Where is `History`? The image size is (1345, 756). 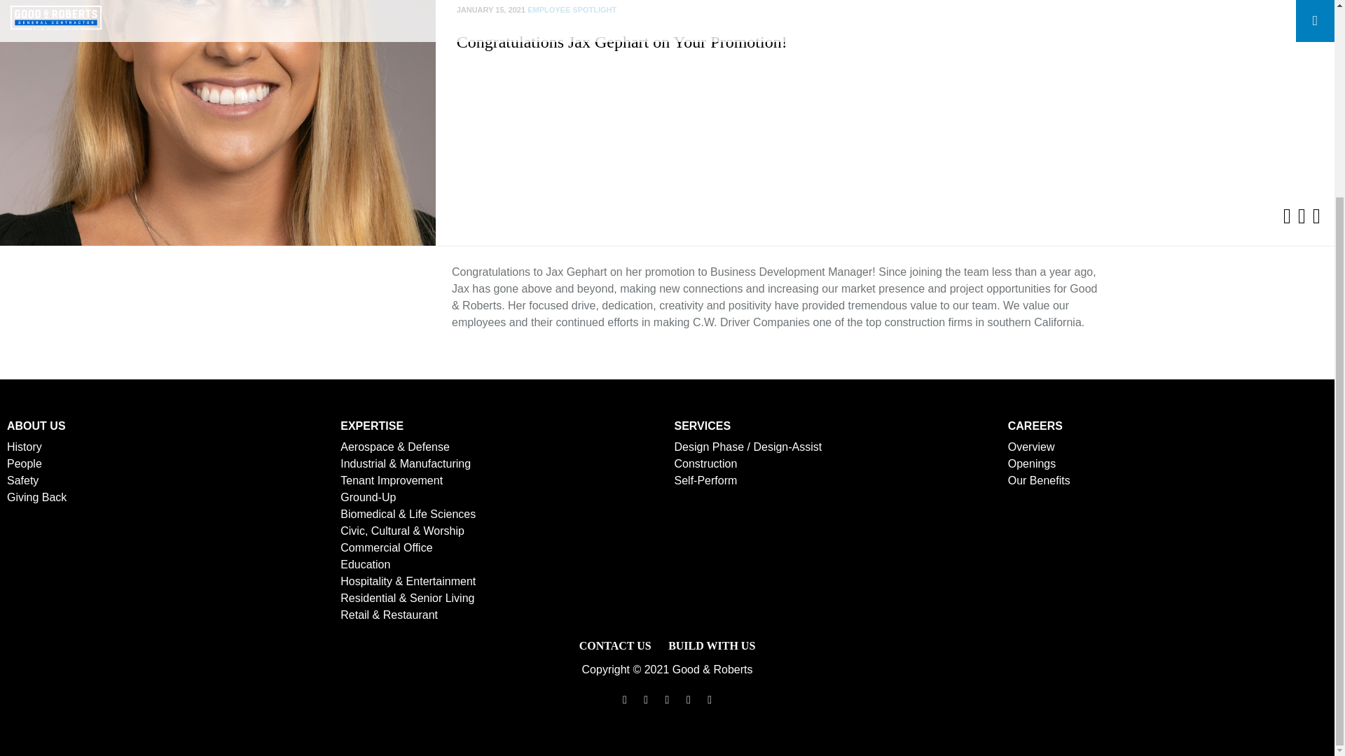
History is located at coordinates (24, 447).